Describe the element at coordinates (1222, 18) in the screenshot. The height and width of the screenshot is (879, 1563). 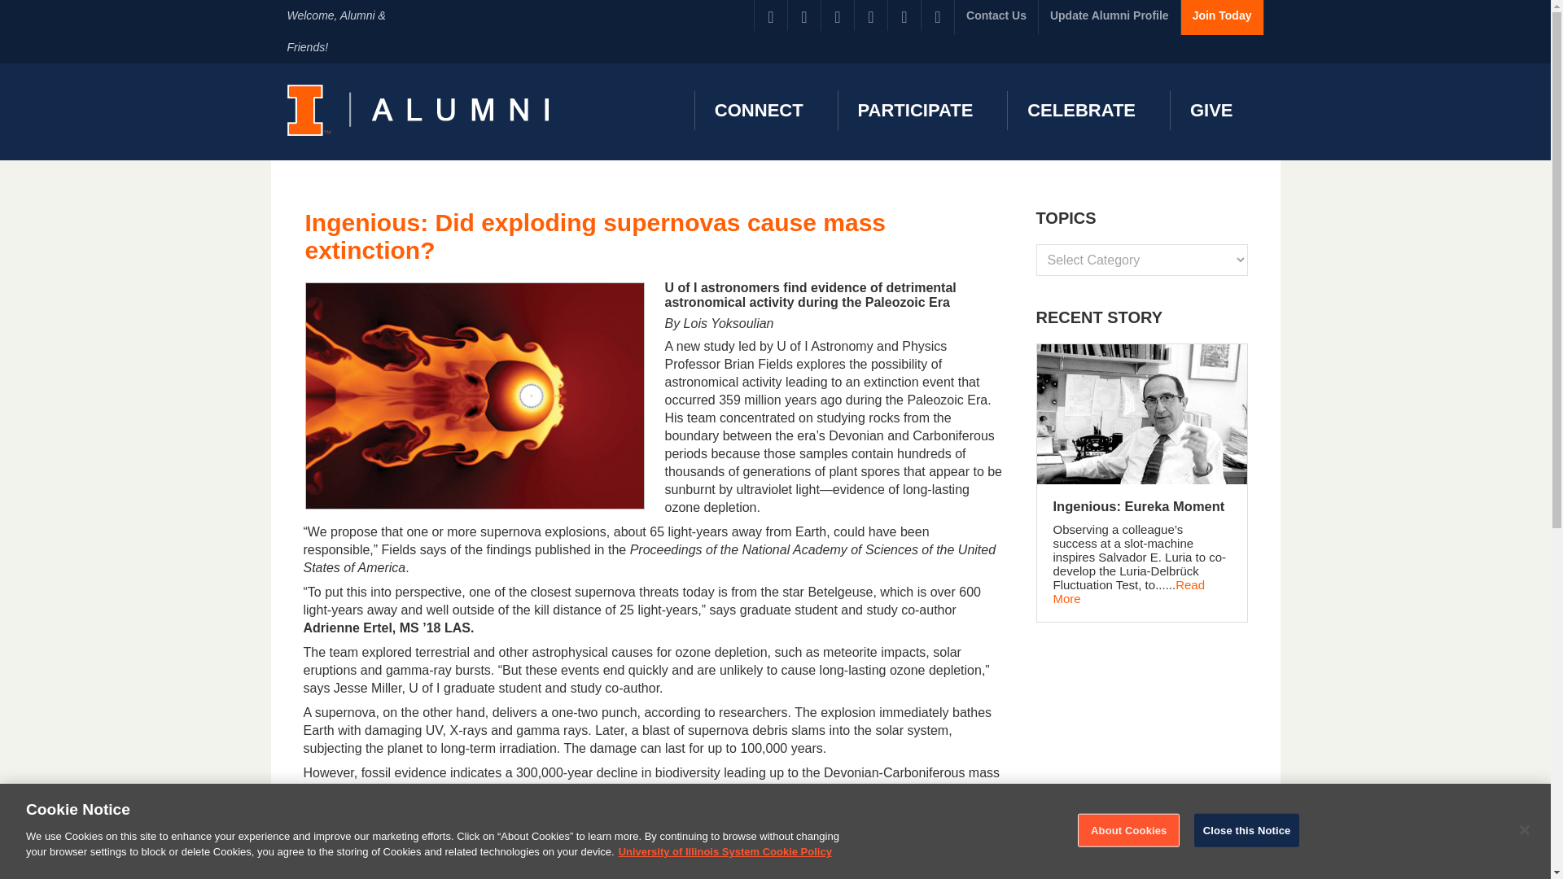
I see `Join Today` at that location.